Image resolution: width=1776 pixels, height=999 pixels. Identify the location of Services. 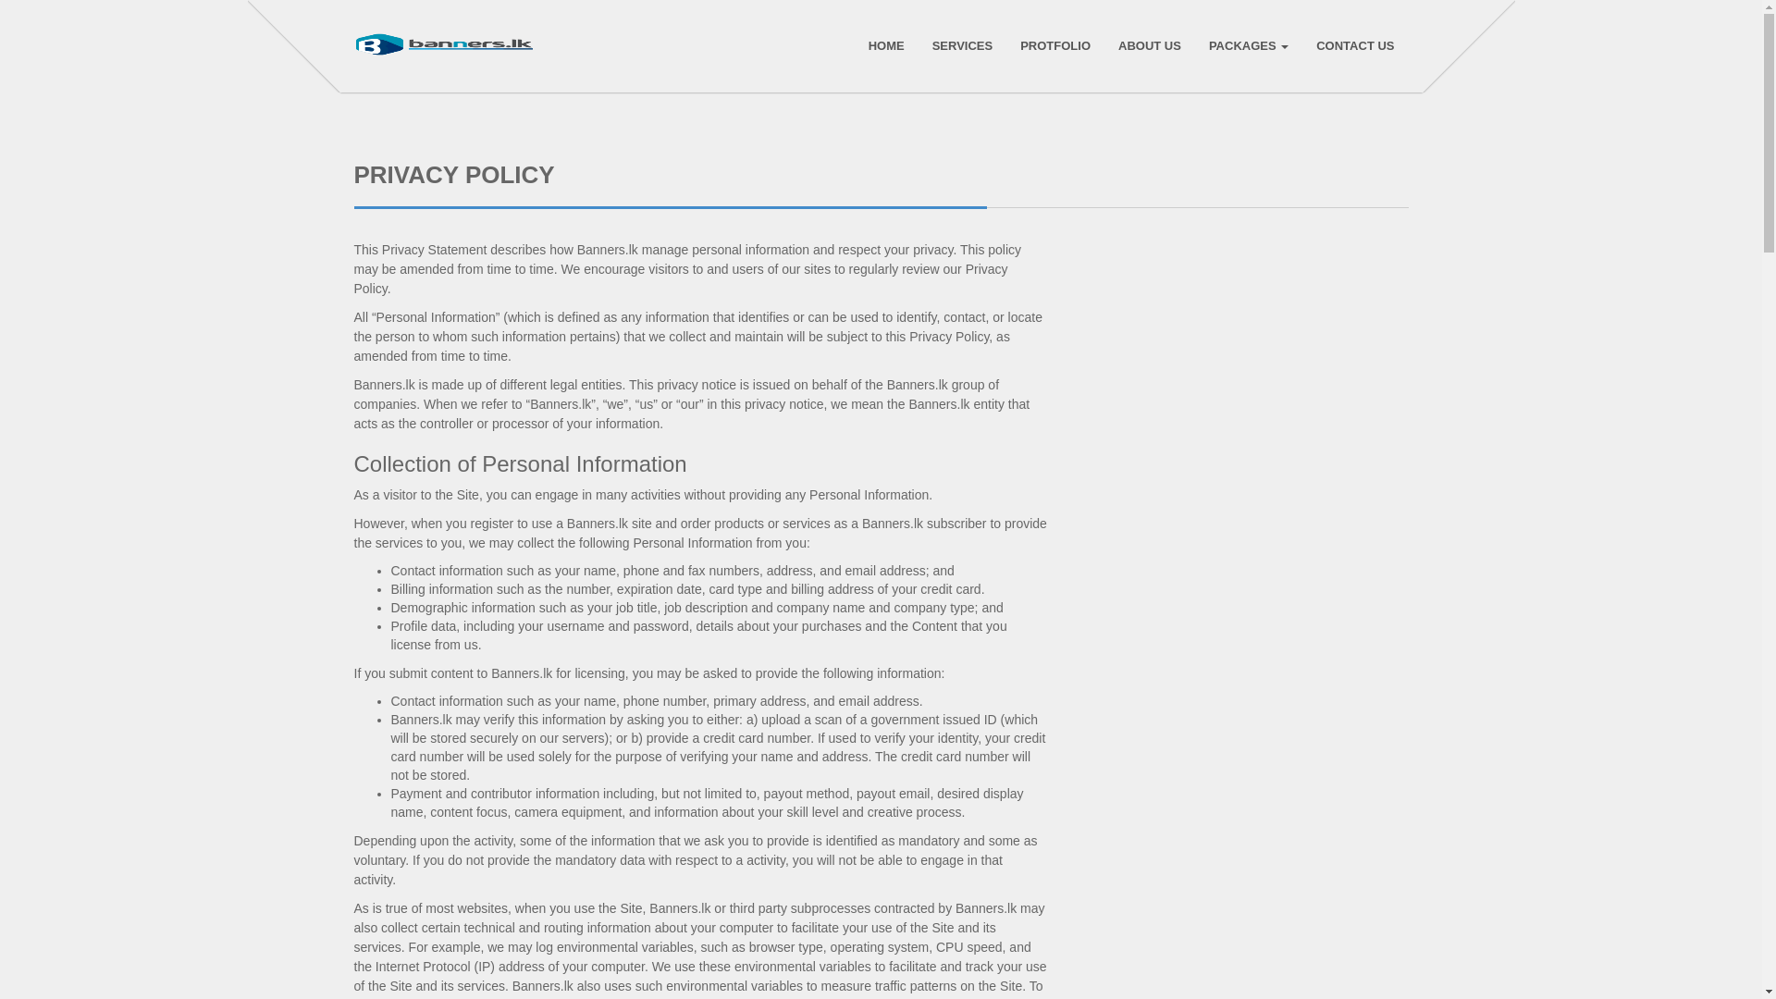
(963, 46).